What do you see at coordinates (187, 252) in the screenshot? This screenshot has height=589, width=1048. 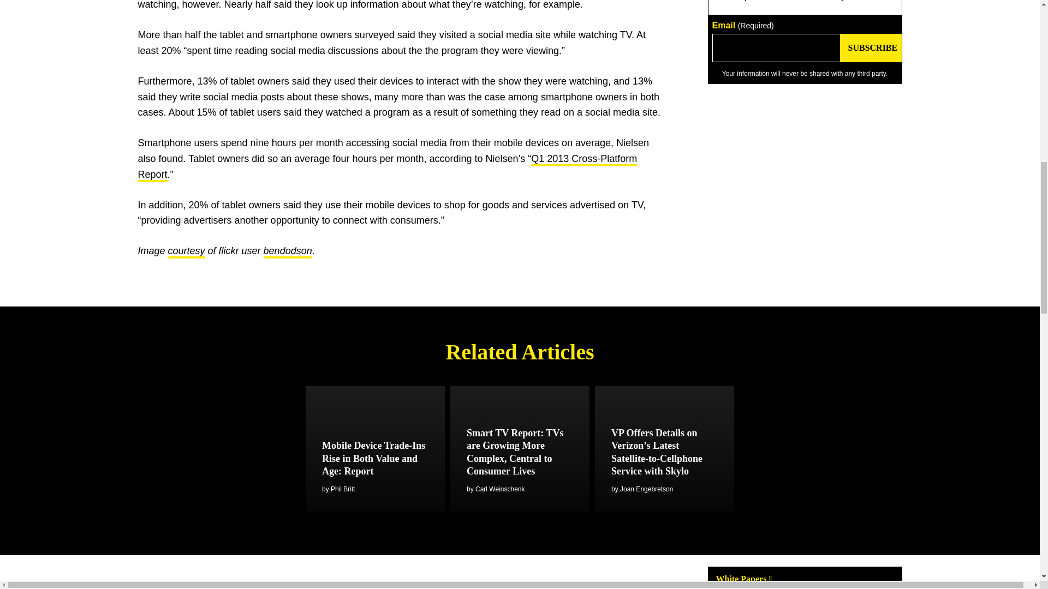 I see `courtesy` at bounding box center [187, 252].